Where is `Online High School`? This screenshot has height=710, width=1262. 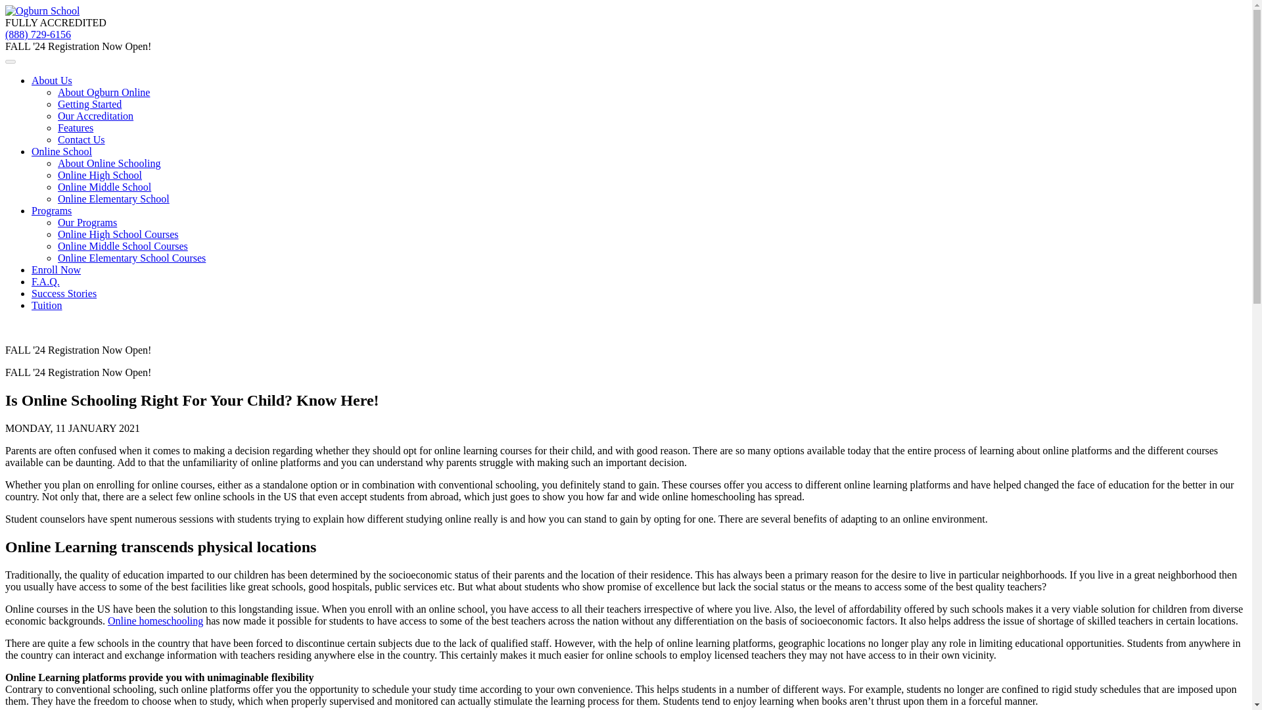 Online High School is located at coordinates (100, 175).